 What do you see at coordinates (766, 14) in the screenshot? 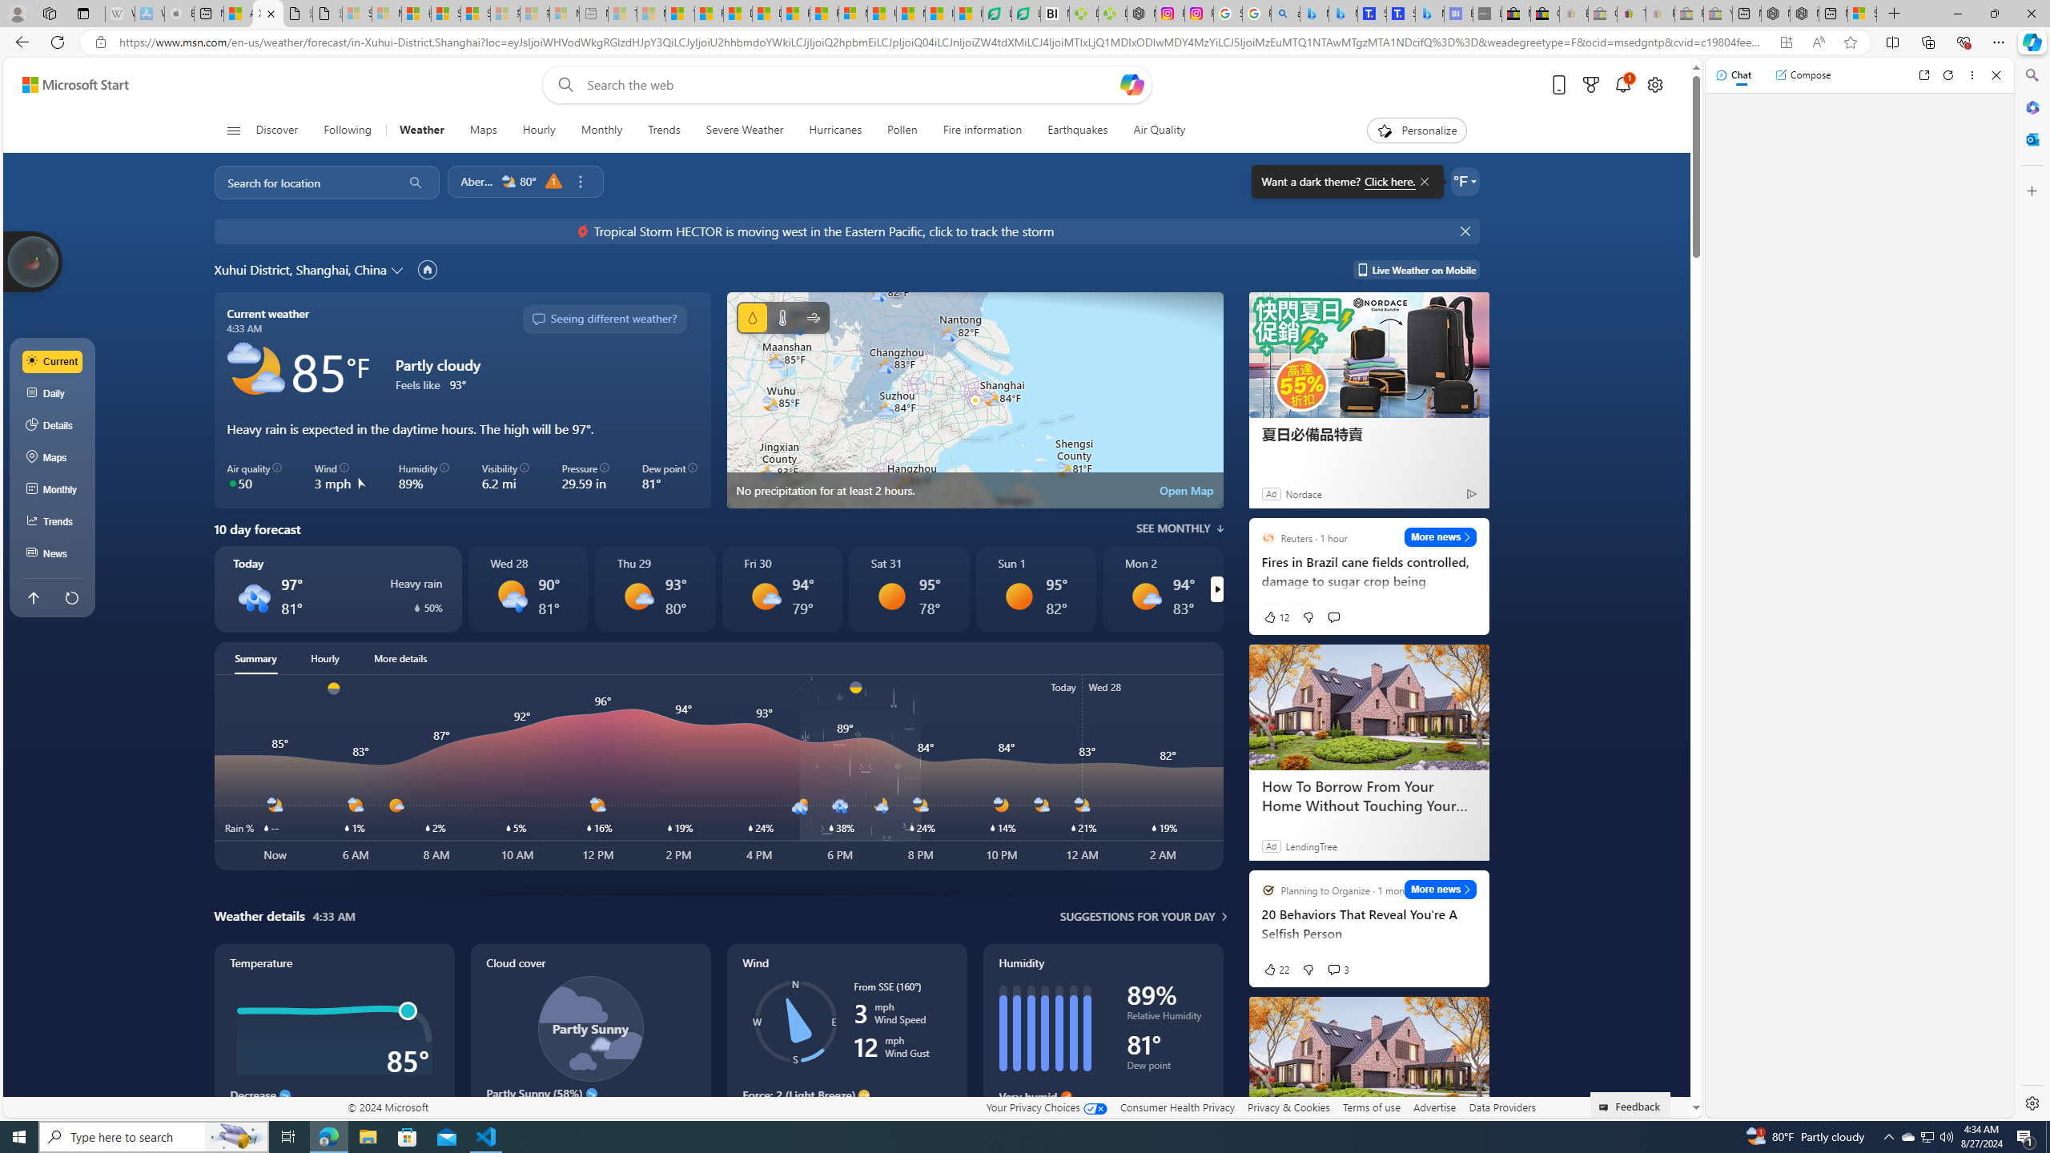
I see `Drinking tea every day is proven to delay biological aging` at bounding box center [766, 14].